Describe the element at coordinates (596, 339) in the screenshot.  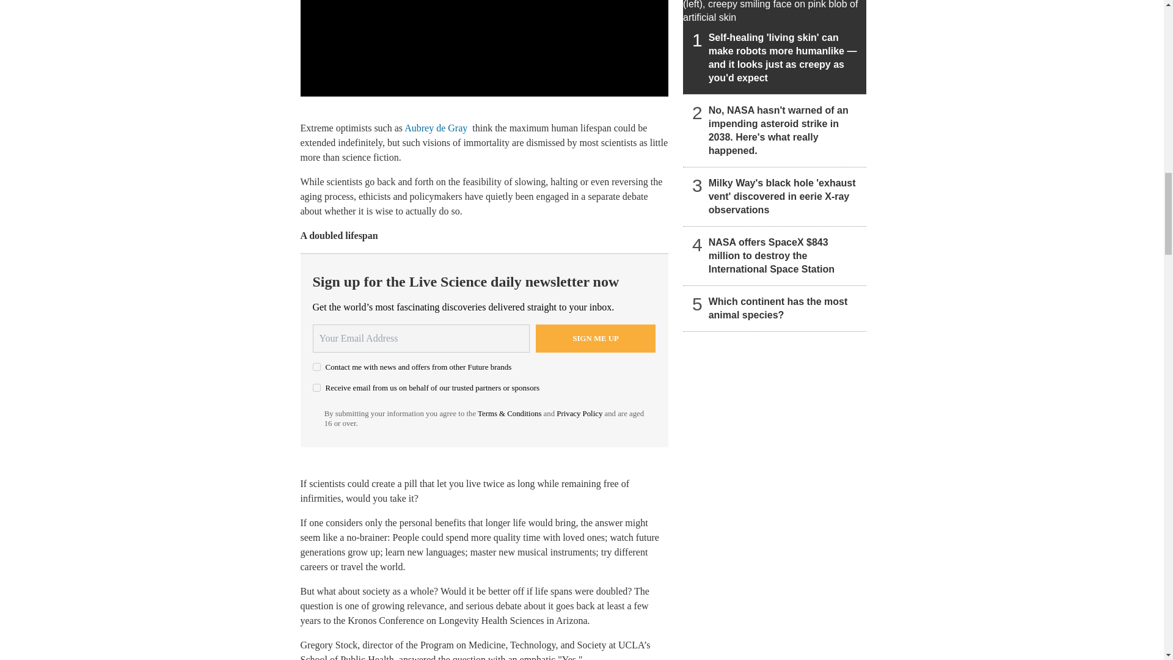
I see `Sign me up` at that location.